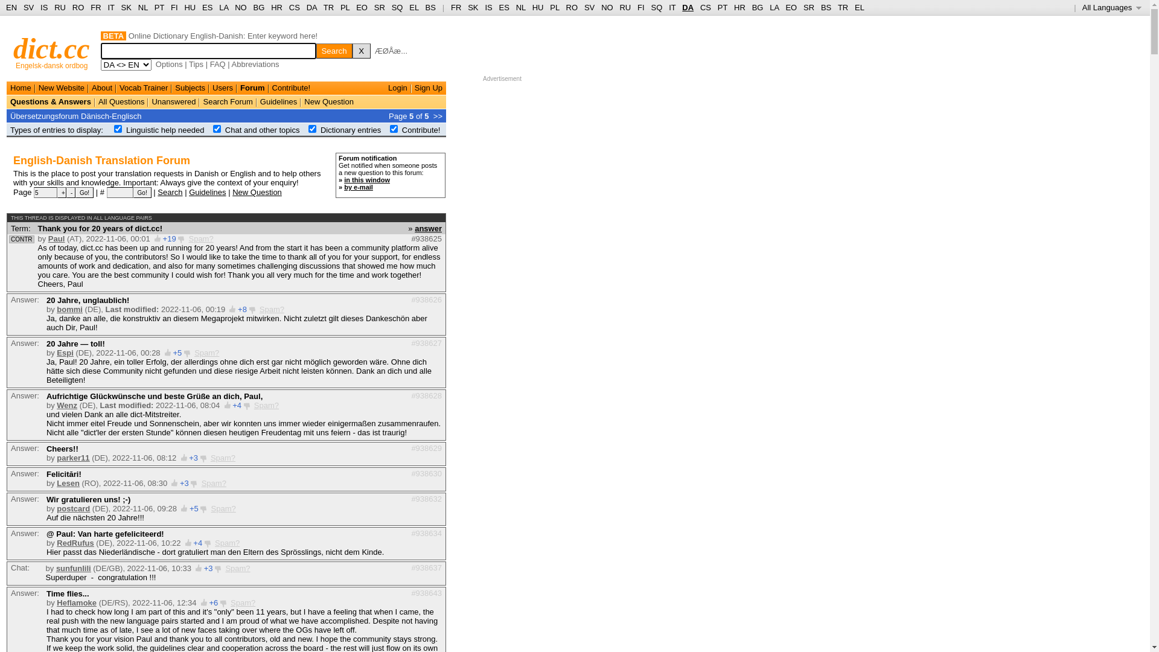 This screenshot has height=652, width=1159. What do you see at coordinates (426, 534) in the screenshot?
I see `#938634` at bounding box center [426, 534].